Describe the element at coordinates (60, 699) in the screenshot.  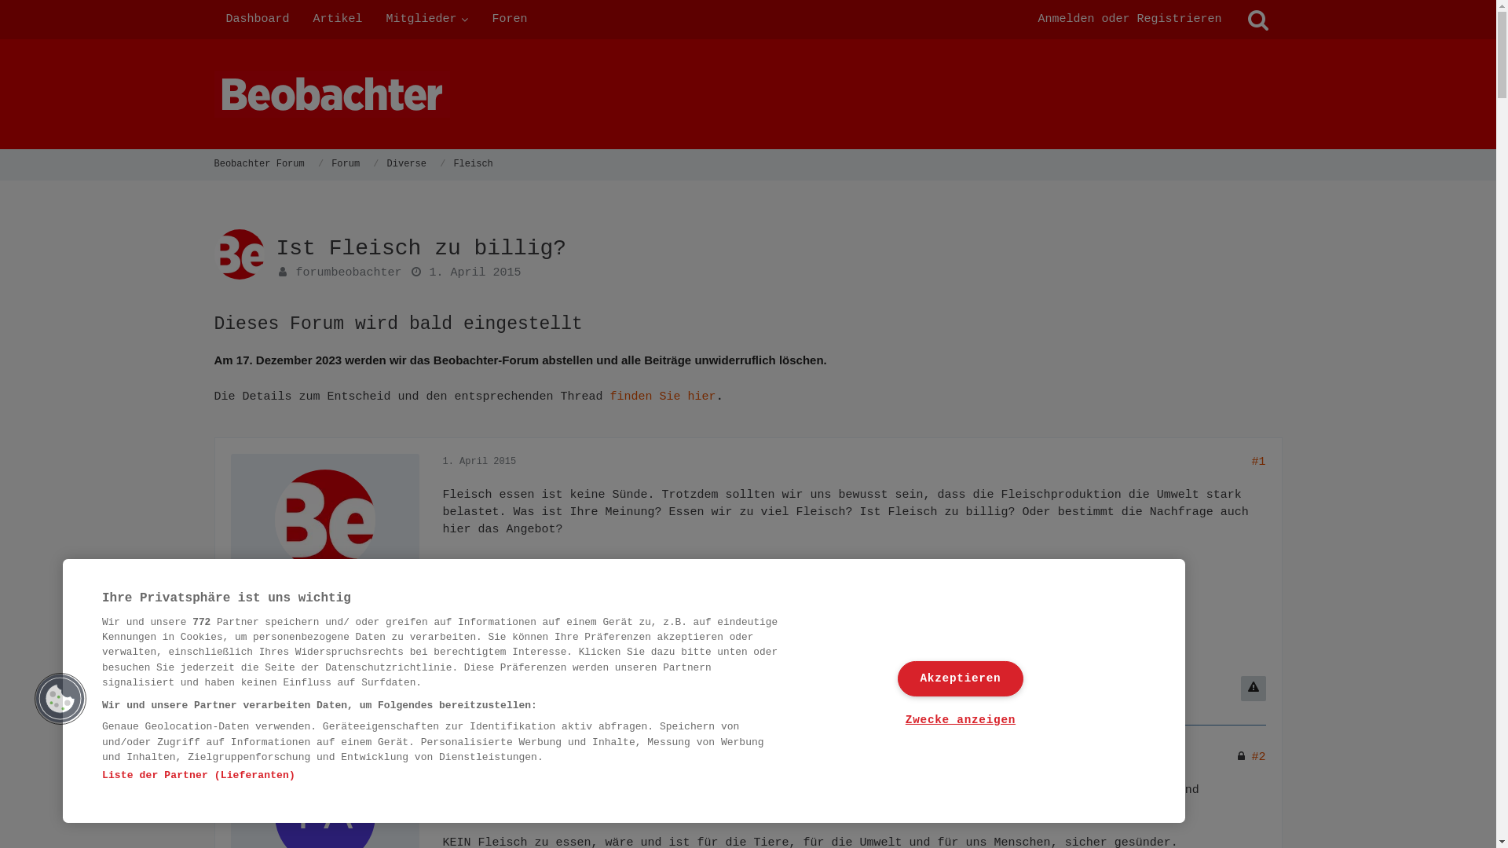
I see `Cookies Button` at that location.